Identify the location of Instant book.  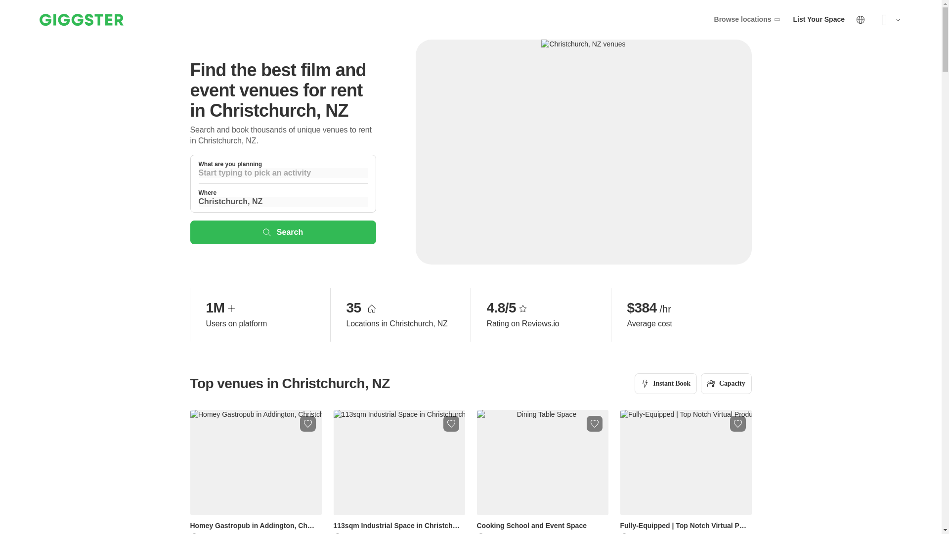
(665, 384).